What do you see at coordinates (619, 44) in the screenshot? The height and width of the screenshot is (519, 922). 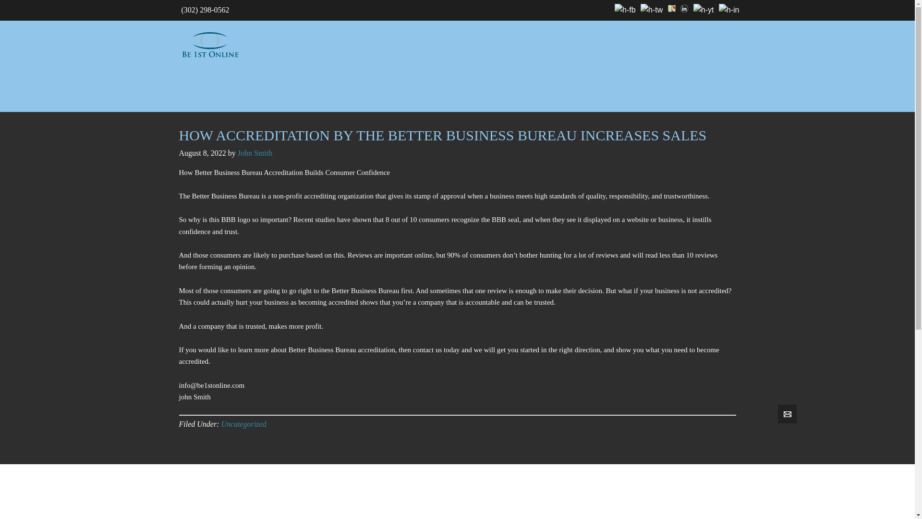 I see `SERVICES WE OFFER` at bounding box center [619, 44].